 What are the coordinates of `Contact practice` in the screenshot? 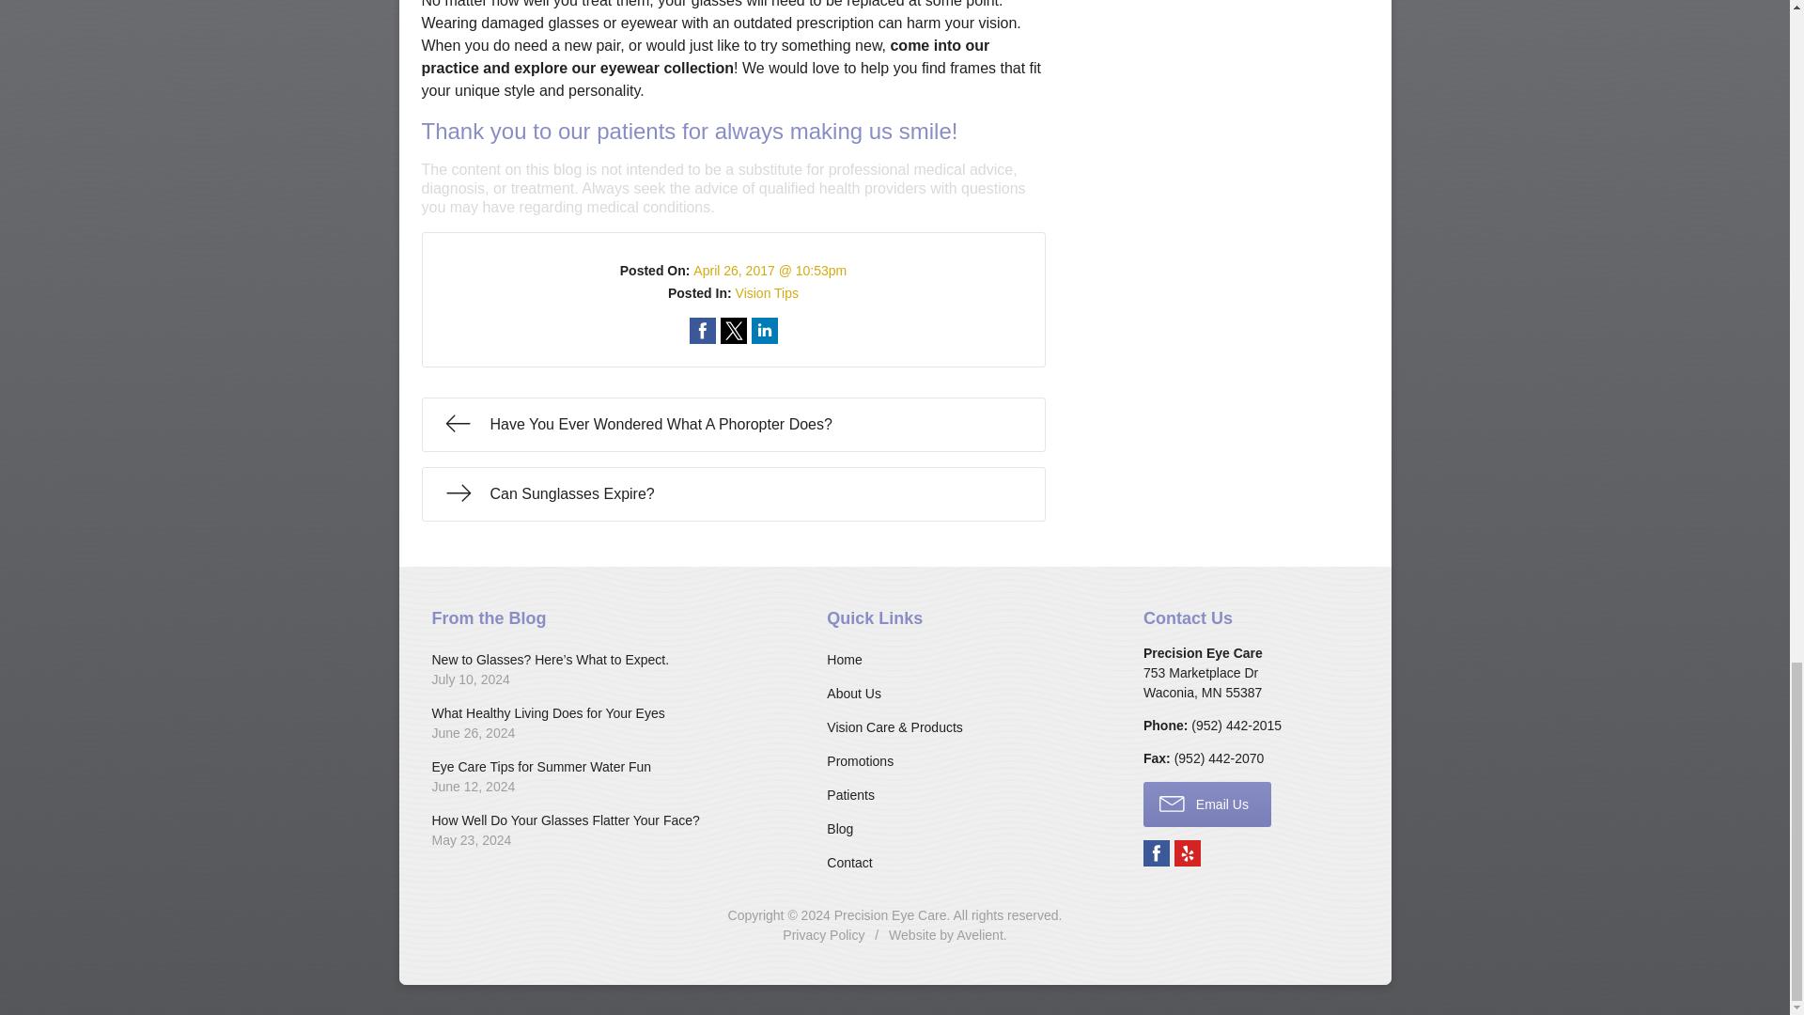 It's located at (1236, 725).